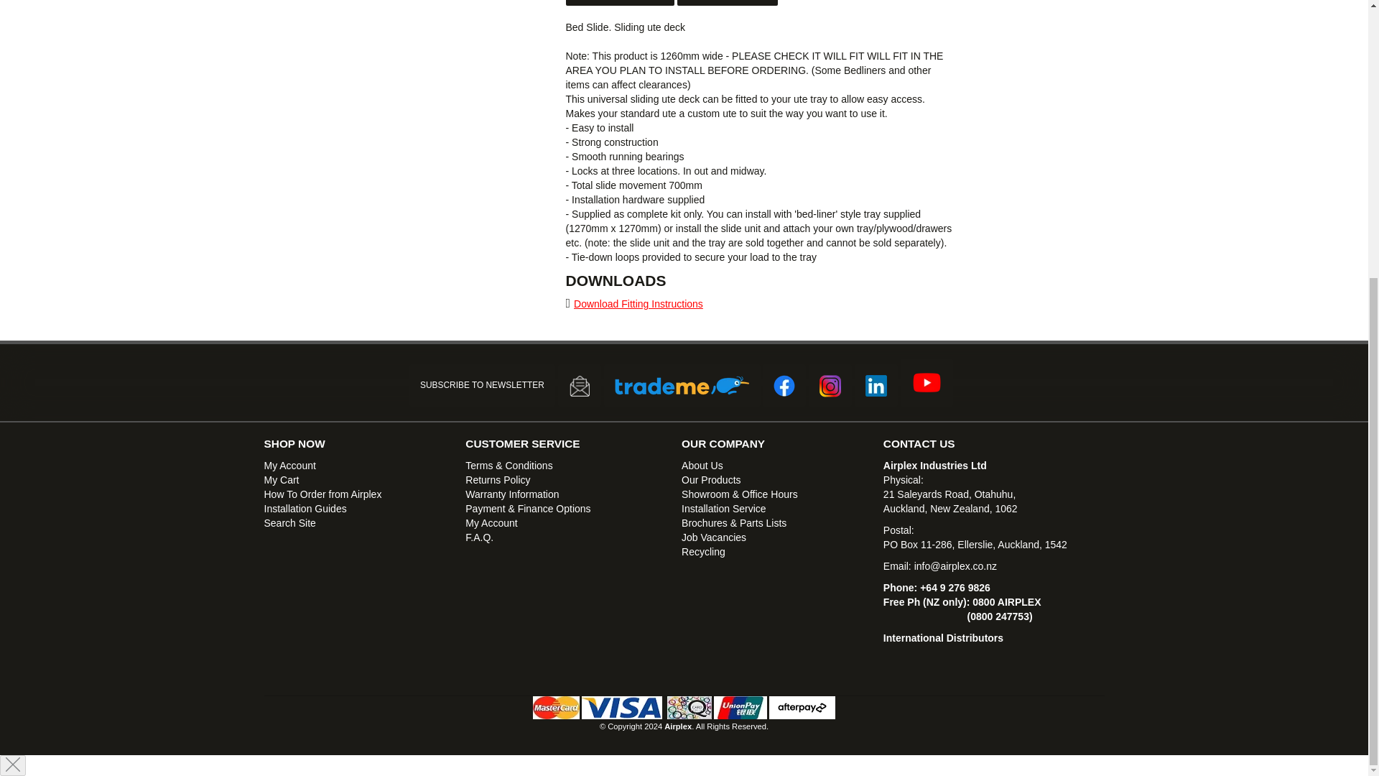  Describe the element at coordinates (682, 385) in the screenshot. I see `Trademe` at that location.